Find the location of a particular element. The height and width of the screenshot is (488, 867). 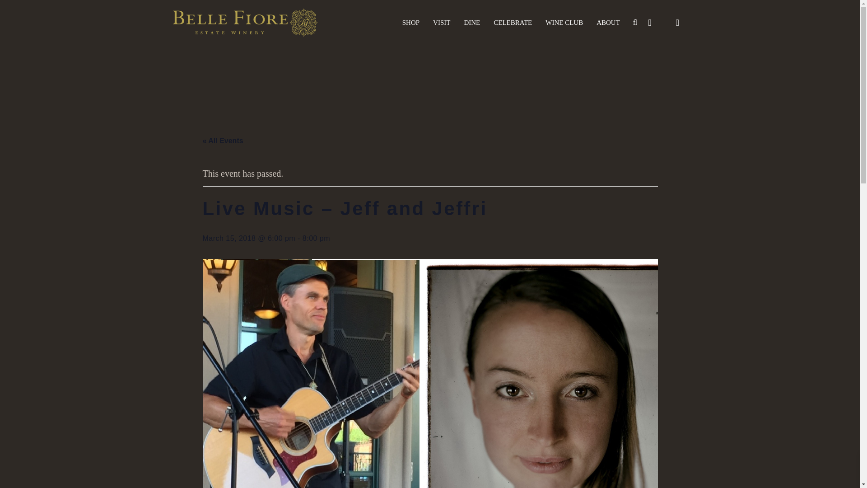

DINE is located at coordinates (471, 22).